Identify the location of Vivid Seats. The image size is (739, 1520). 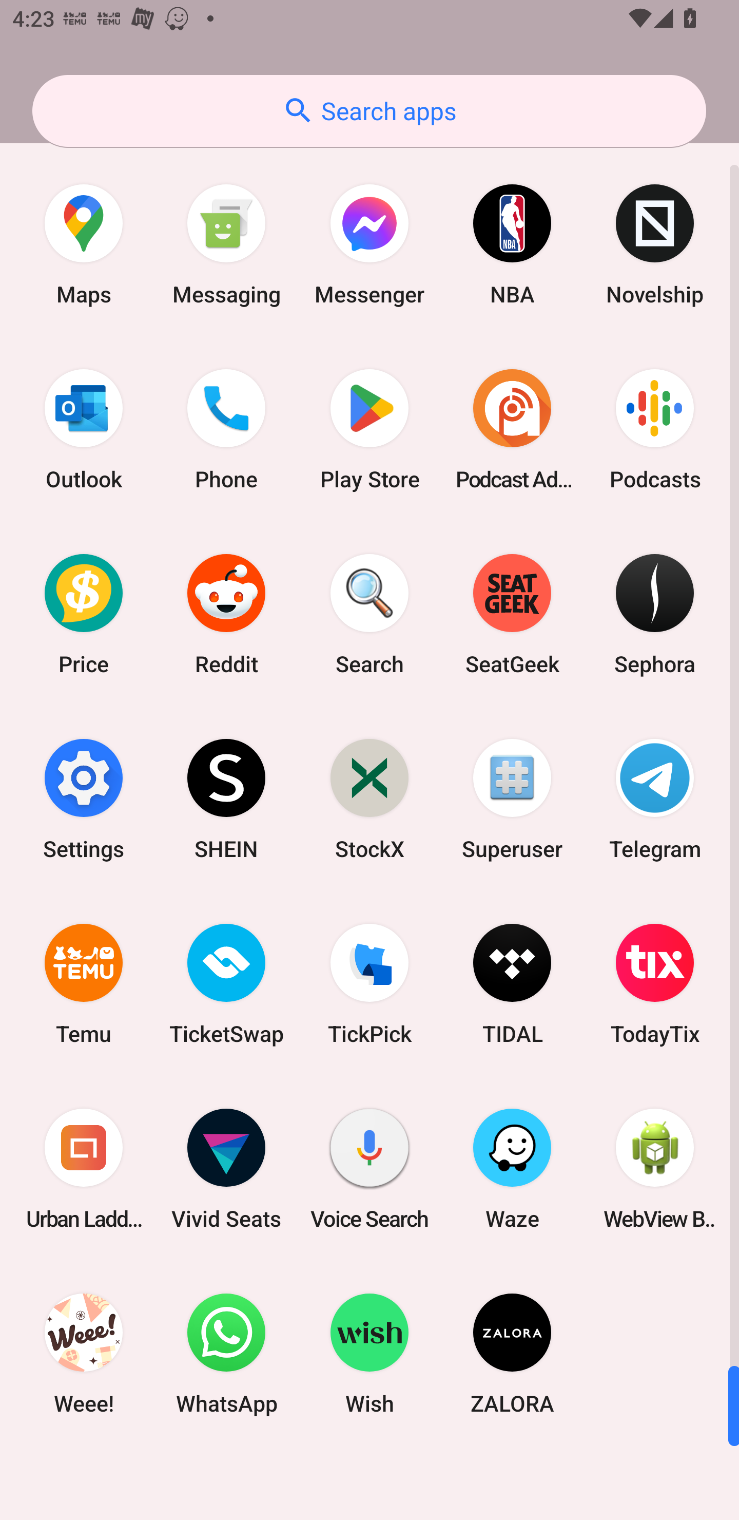
(226, 1169).